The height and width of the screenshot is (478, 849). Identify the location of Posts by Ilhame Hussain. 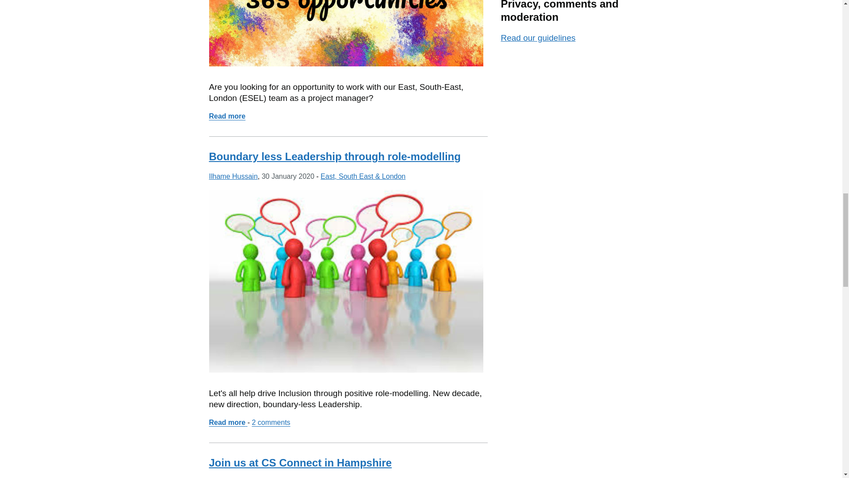
(334, 157).